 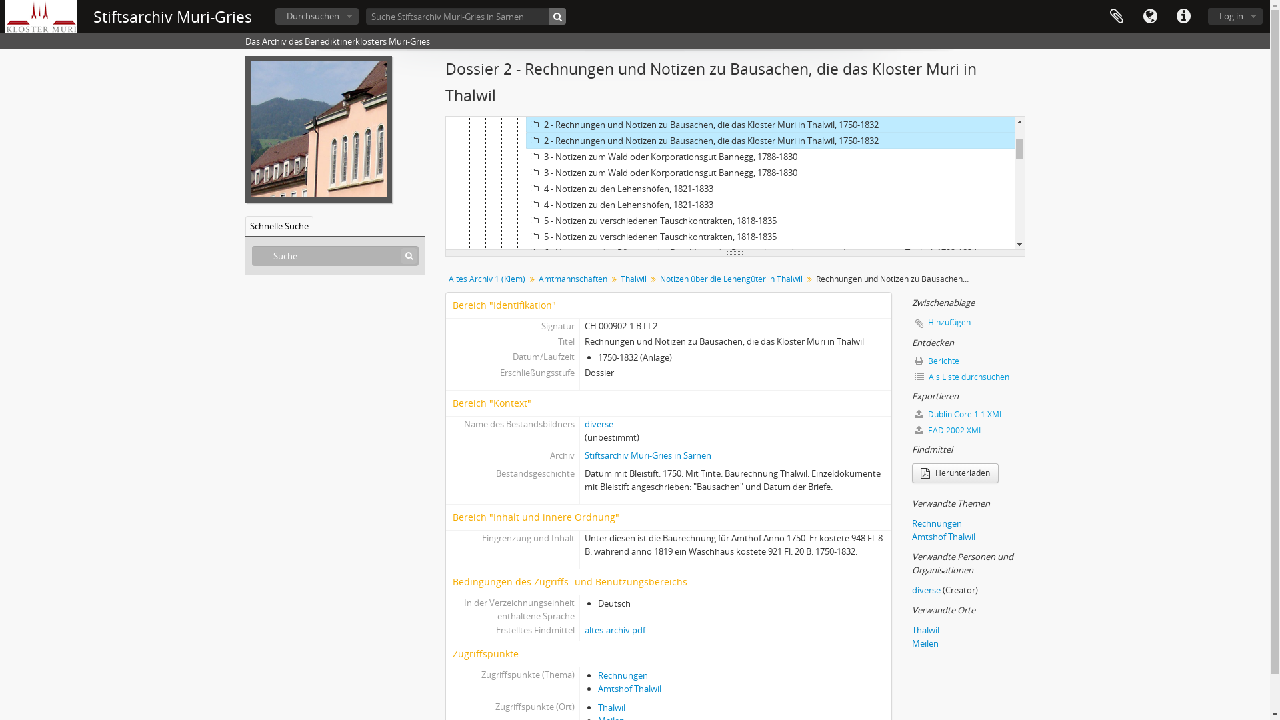 I want to click on B - Amtmannschaften, so click(x=745, y=61).